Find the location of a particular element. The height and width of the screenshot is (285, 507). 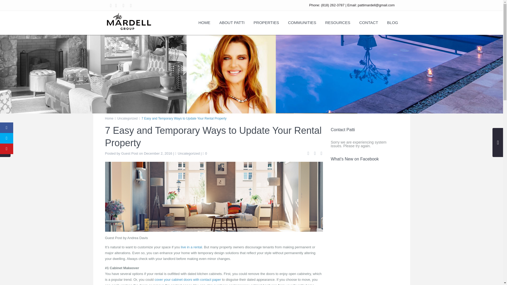

ABOUT PATTI is located at coordinates (232, 24).